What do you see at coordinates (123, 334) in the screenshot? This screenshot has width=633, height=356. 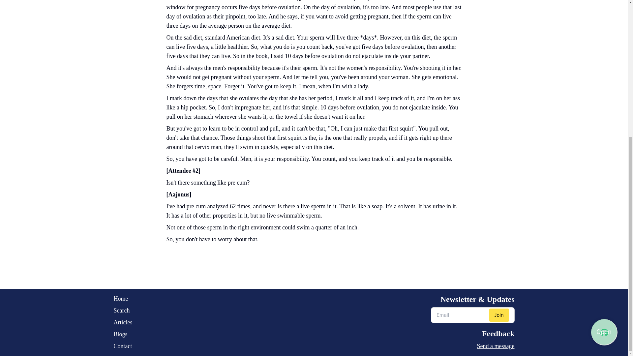 I see `Blogs` at bounding box center [123, 334].